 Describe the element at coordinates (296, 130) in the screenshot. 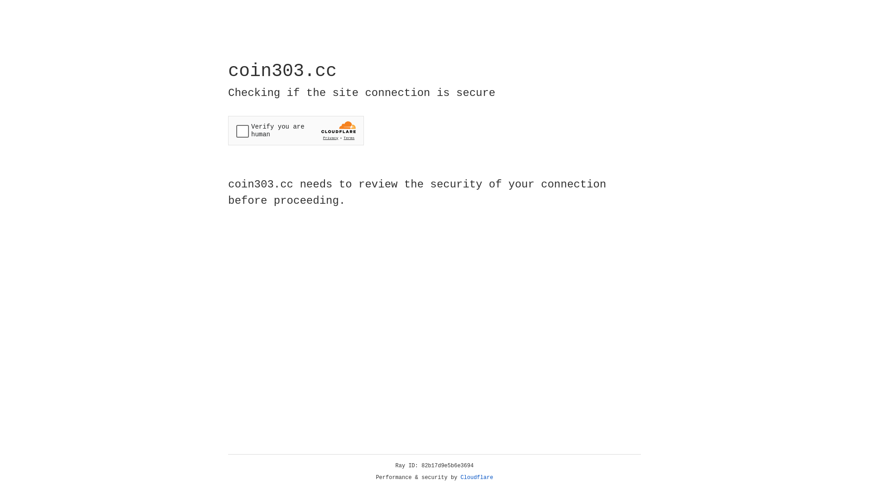

I see `Widget containing a Cloudflare security challenge` at that location.